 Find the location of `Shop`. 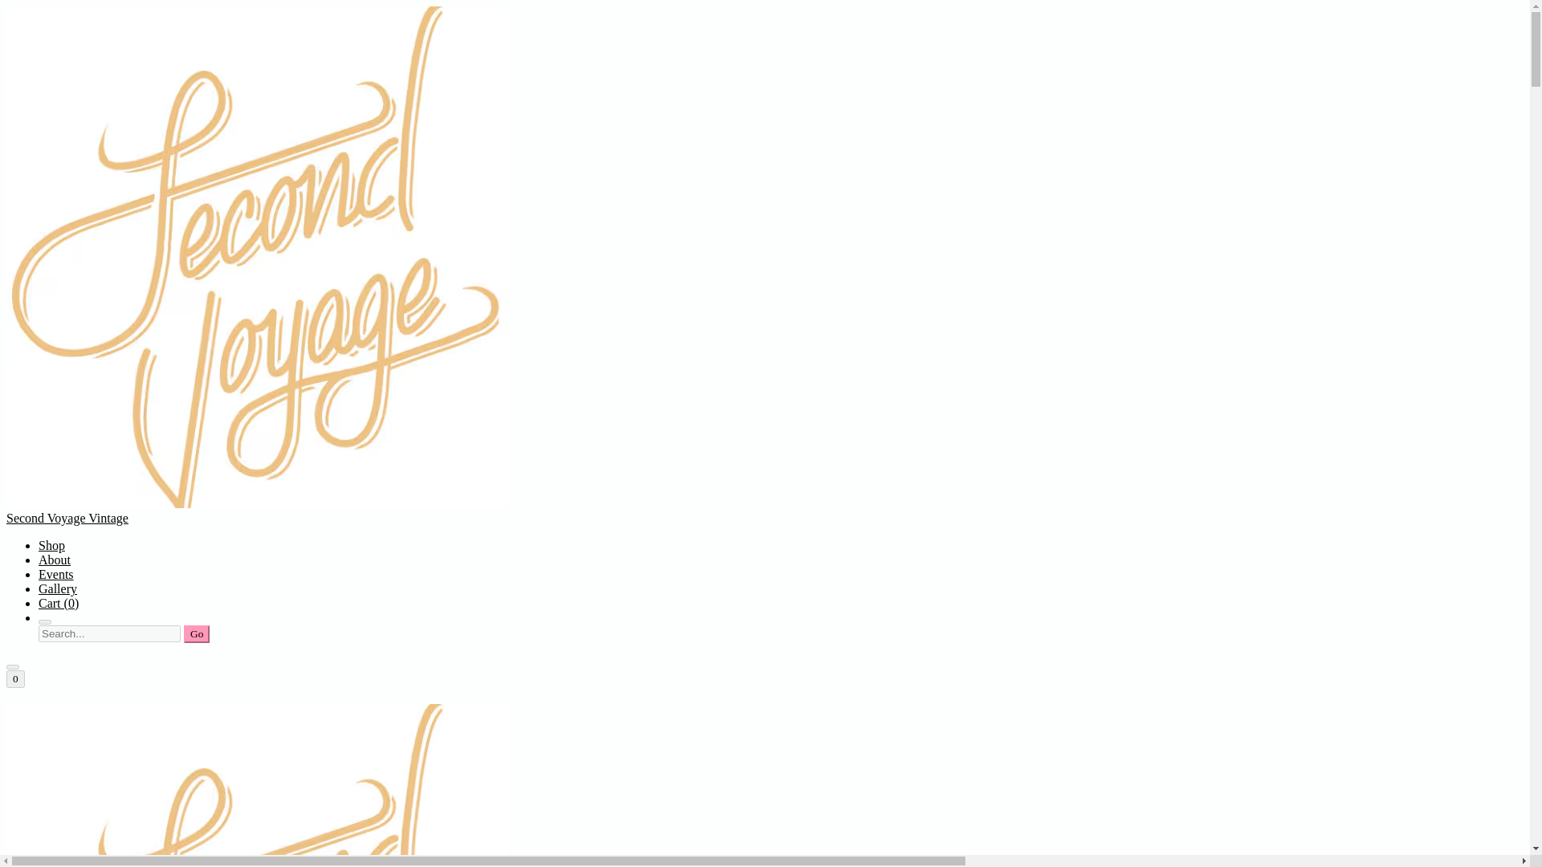

Shop is located at coordinates (51, 544).